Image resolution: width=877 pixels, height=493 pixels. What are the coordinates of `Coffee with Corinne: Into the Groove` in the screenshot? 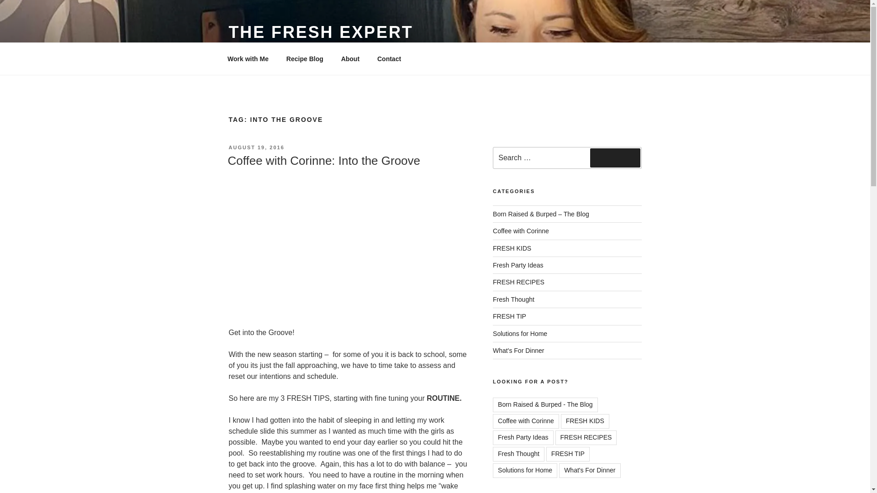 It's located at (323, 161).